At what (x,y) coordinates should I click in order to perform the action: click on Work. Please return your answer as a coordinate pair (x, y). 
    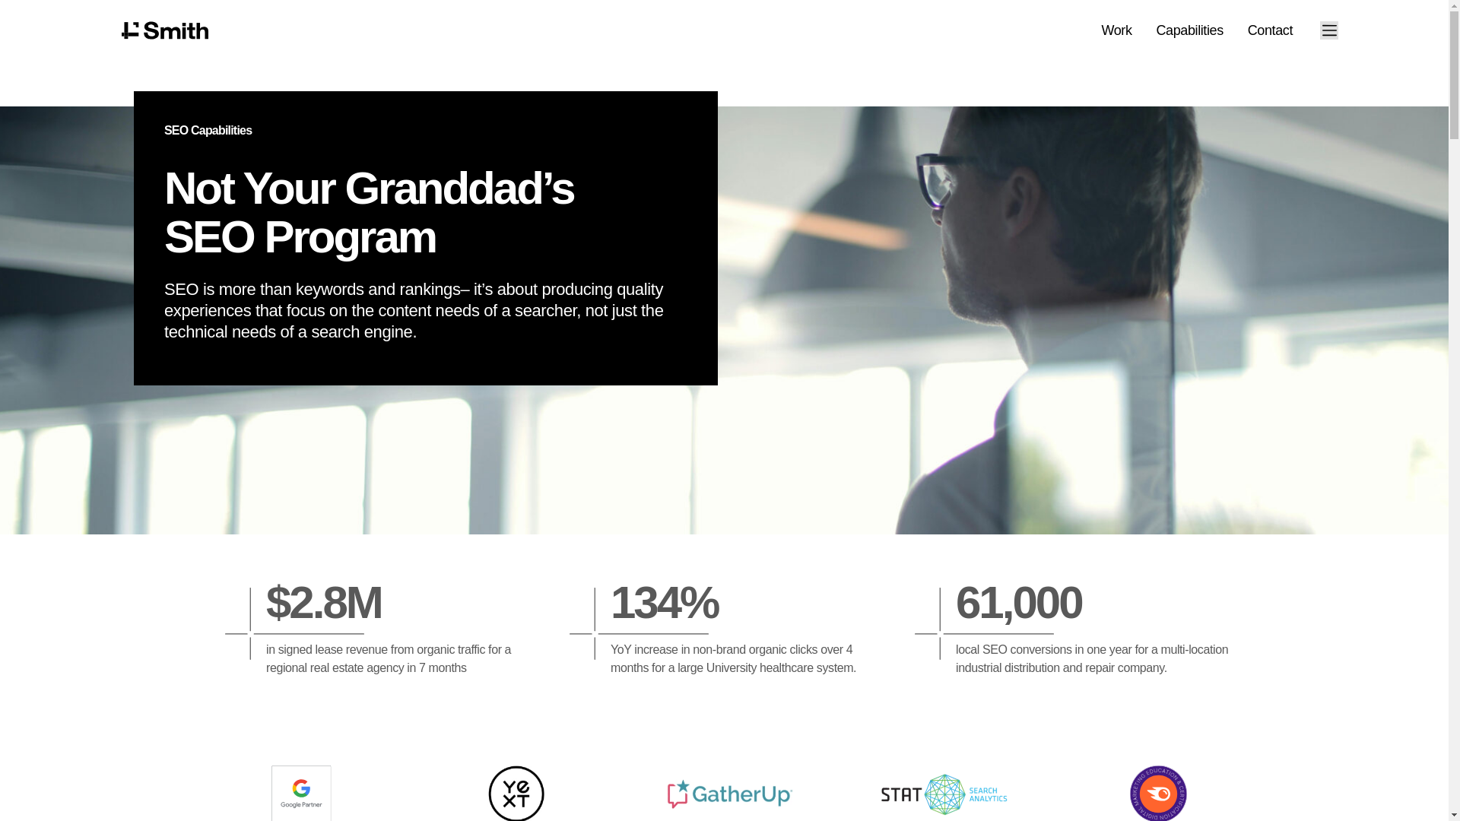
    Looking at the image, I should click on (1116, 30).